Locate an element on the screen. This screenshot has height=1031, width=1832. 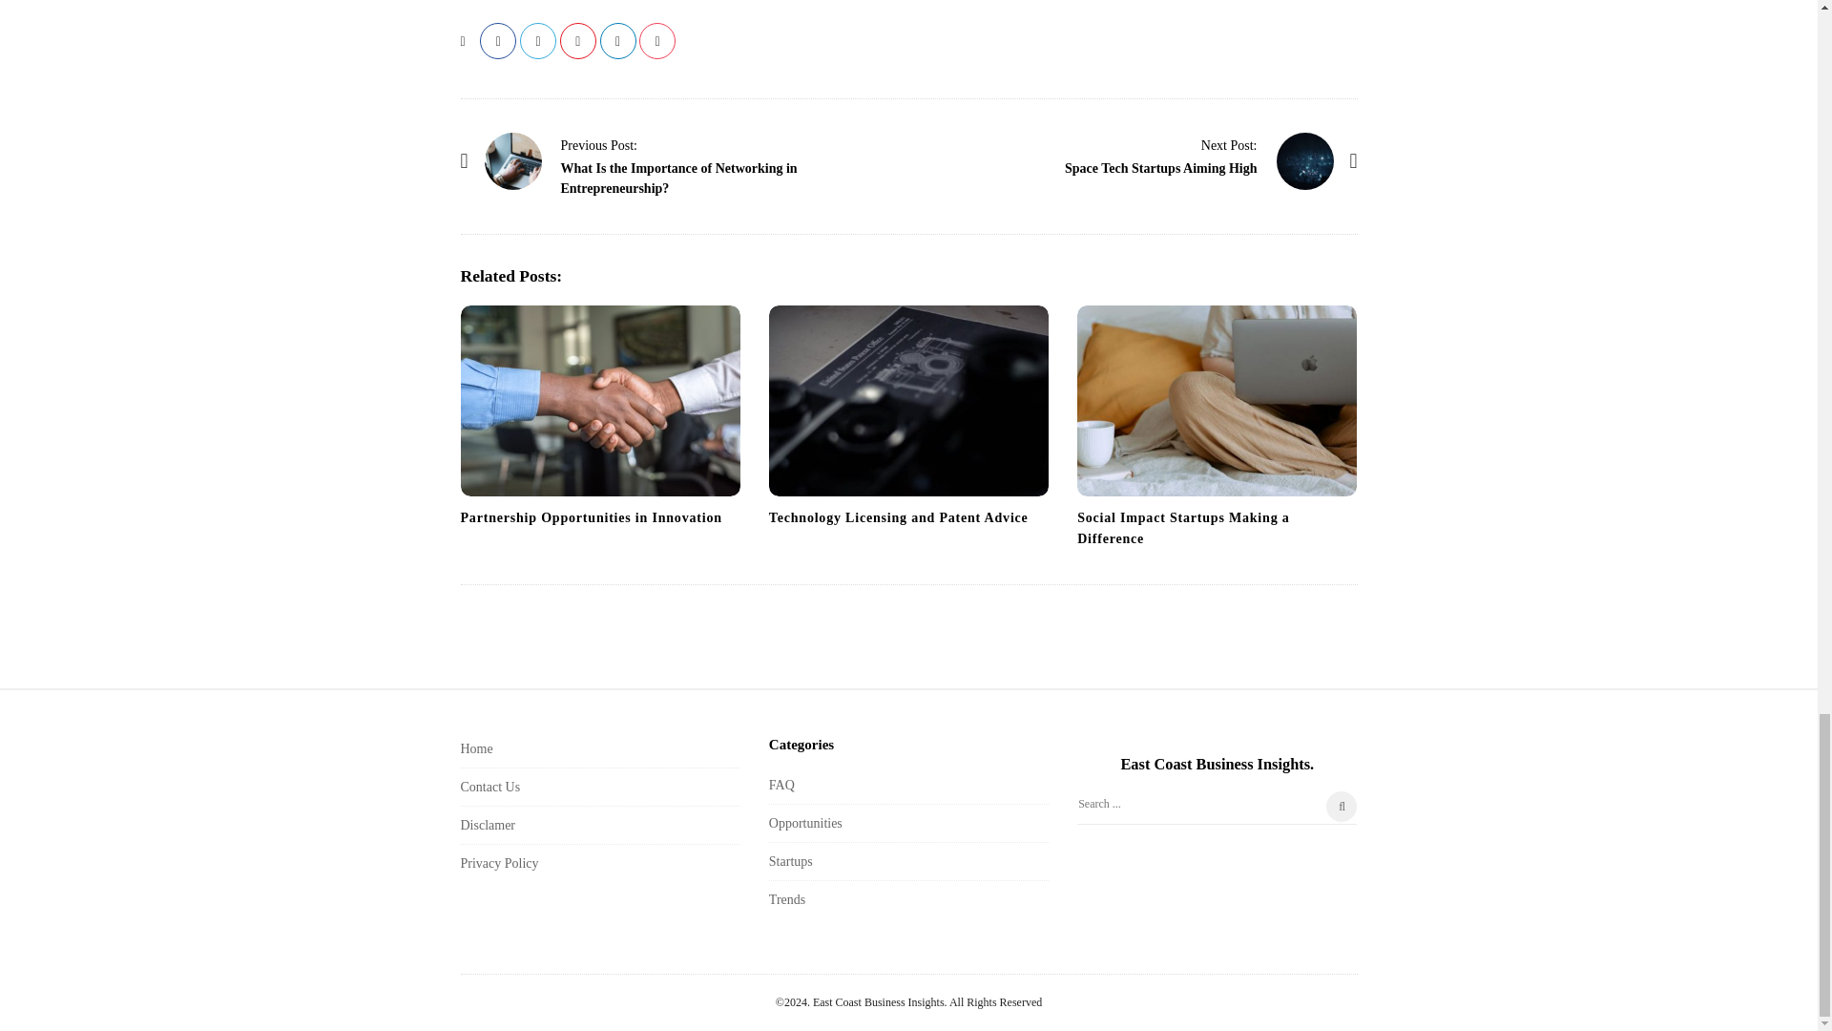
Disclamer is located at coordinates (487, 825).